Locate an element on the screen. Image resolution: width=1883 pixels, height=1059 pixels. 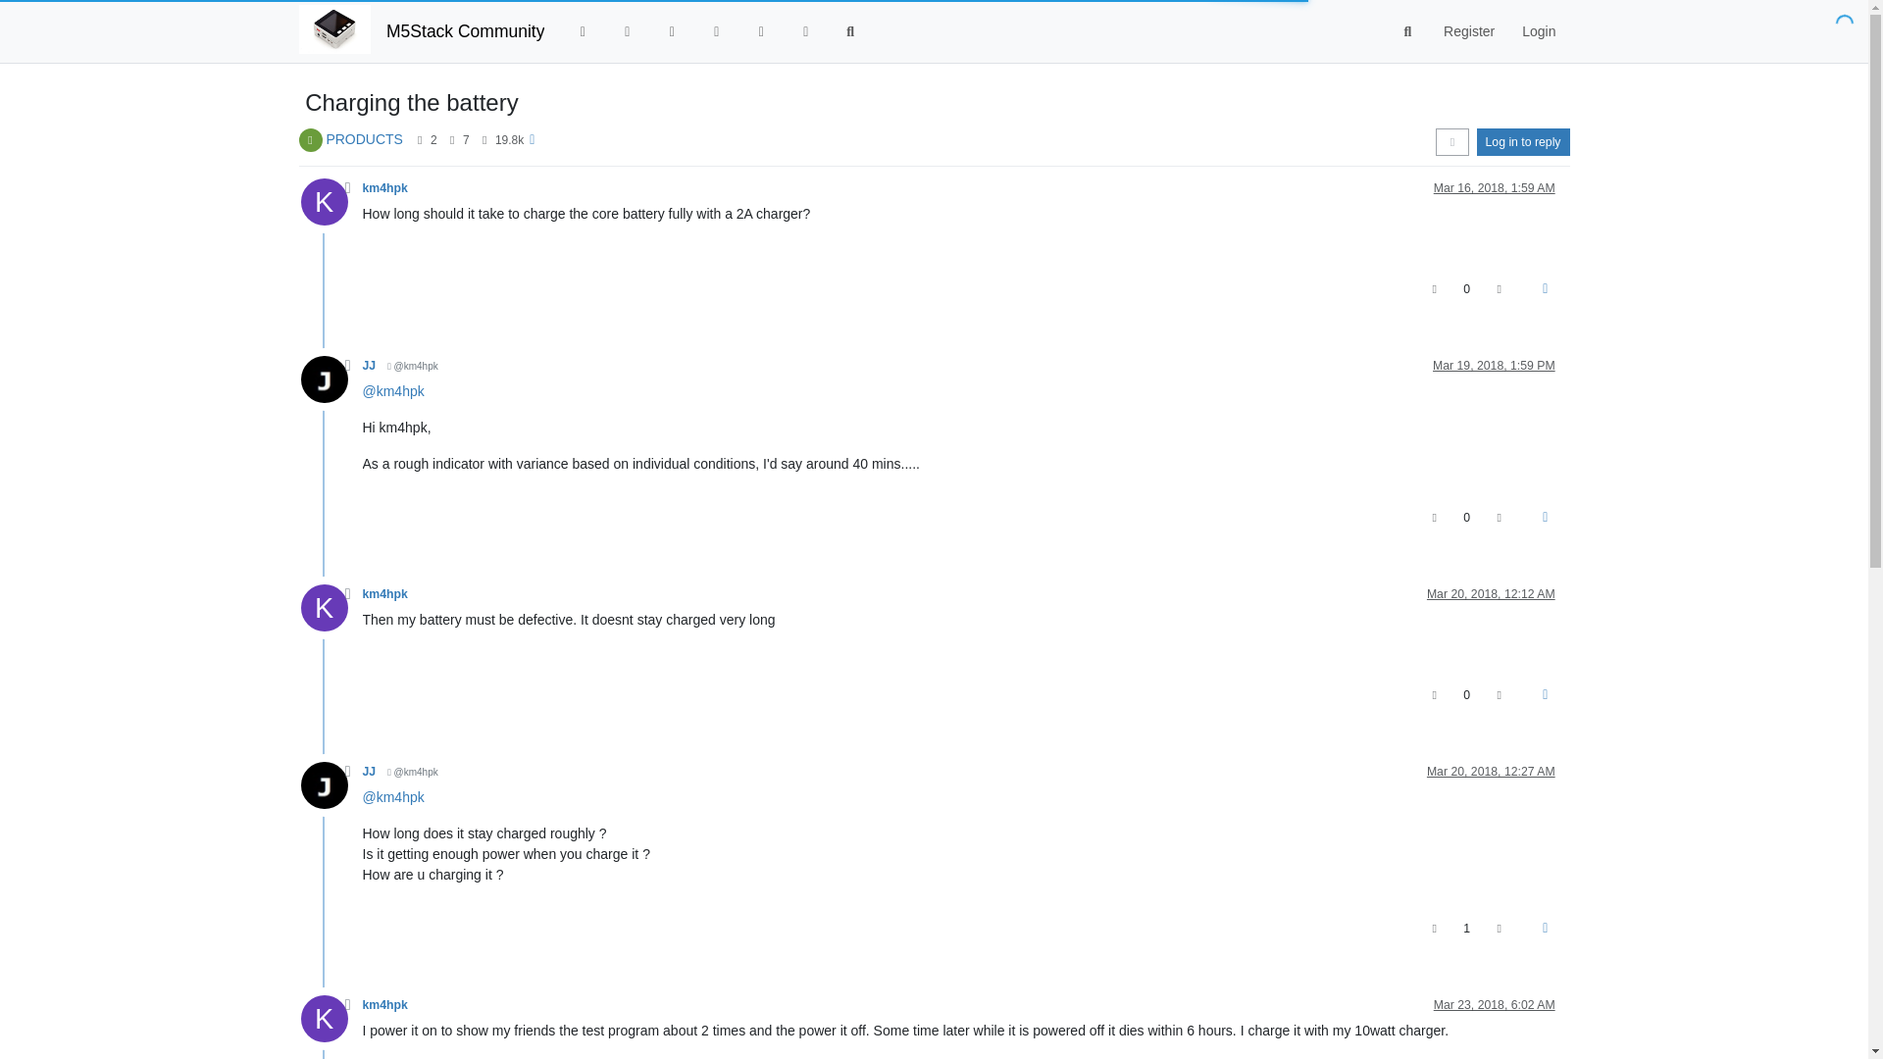
Groups is located at coordinates (805, 31).